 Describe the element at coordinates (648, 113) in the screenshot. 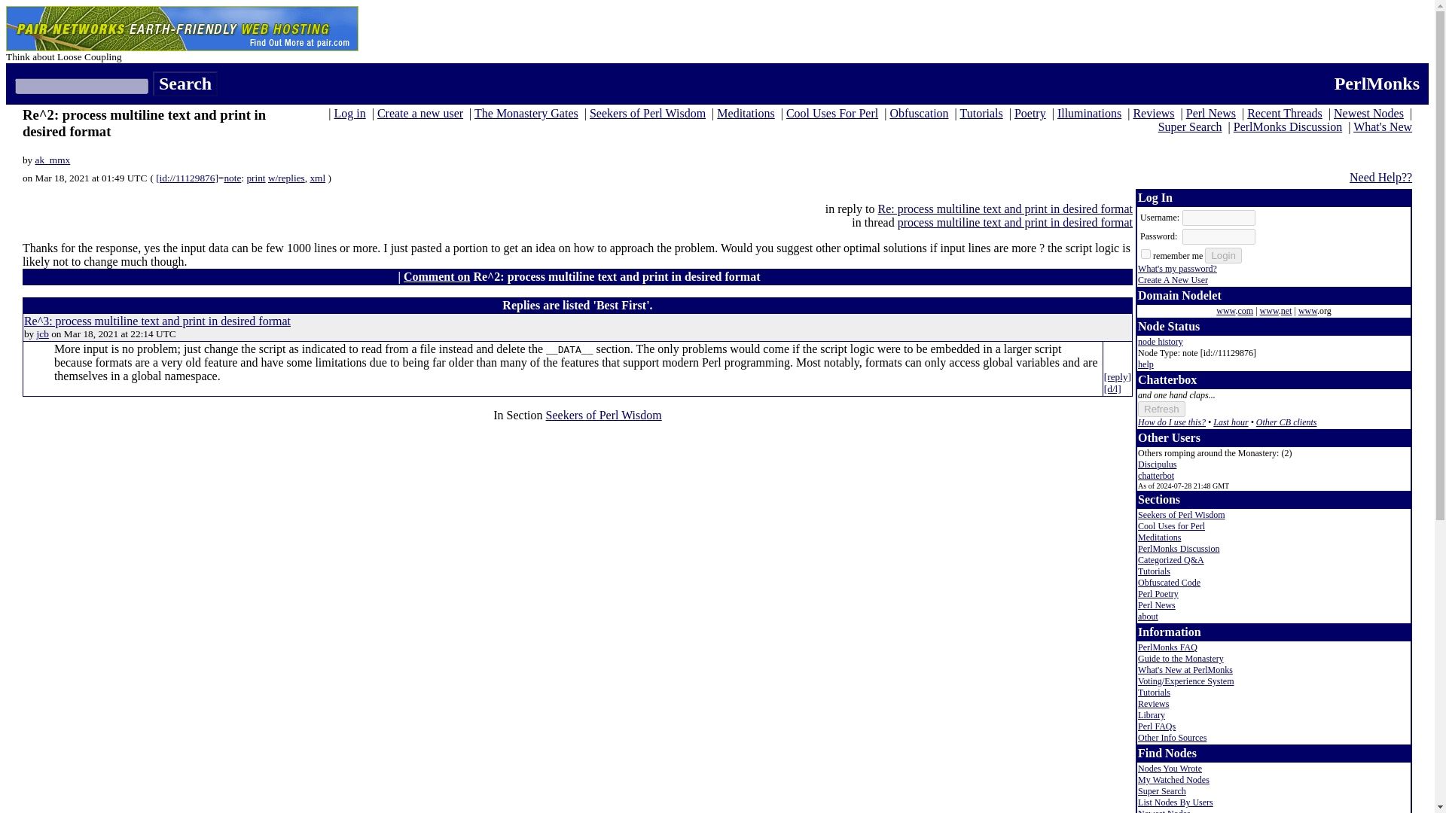

I see `Seekers of Perl Wisdom` at that location.